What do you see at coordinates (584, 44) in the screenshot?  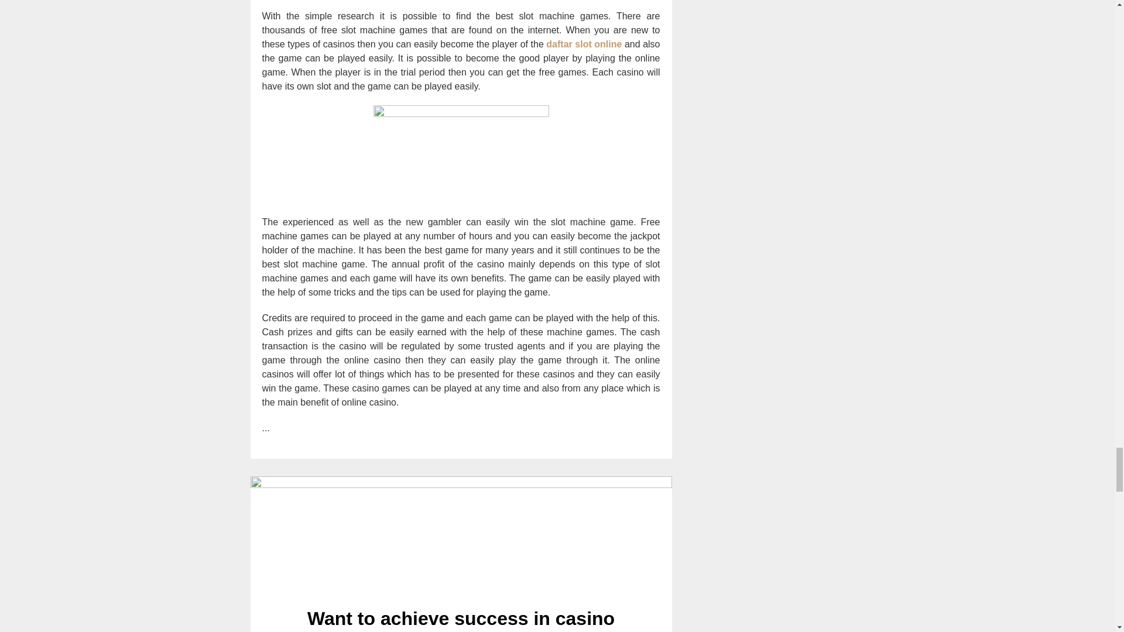 I see `daftar slot online` at bounding box center [584, 44].